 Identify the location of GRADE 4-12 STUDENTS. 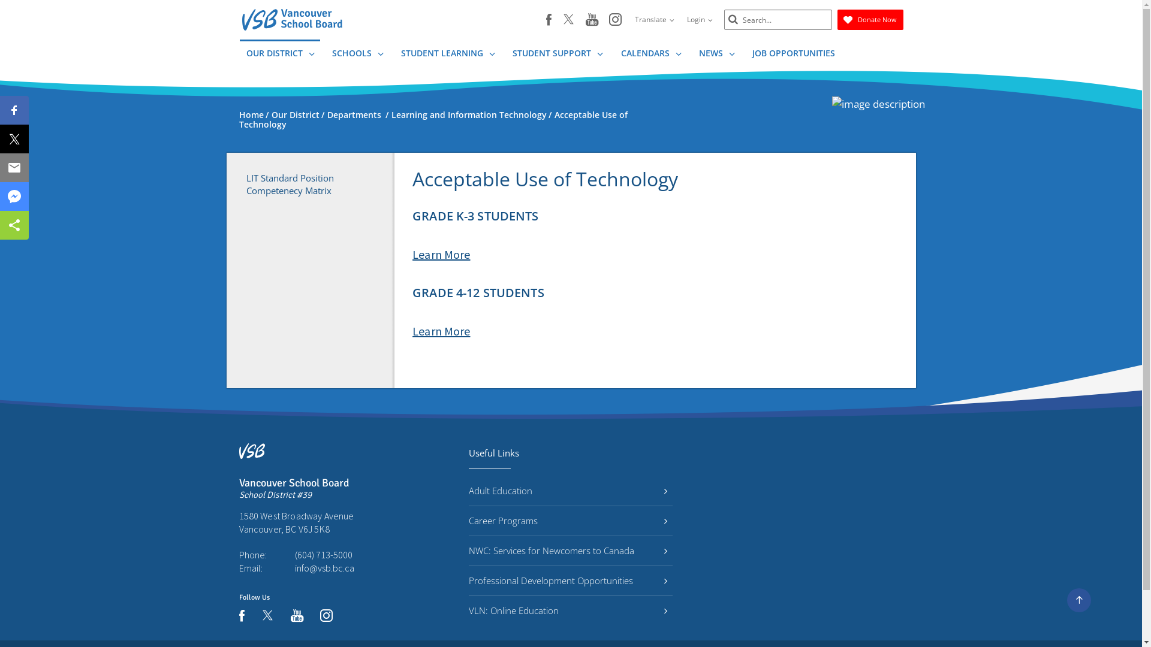
(478, 292).